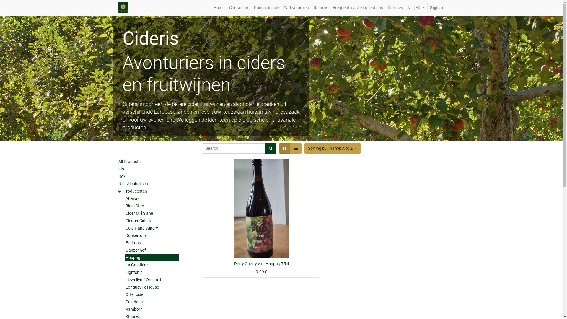  Describe the element at coordinates (358, 8) in the screenshot. I see `Frequently asked questions` at that location.